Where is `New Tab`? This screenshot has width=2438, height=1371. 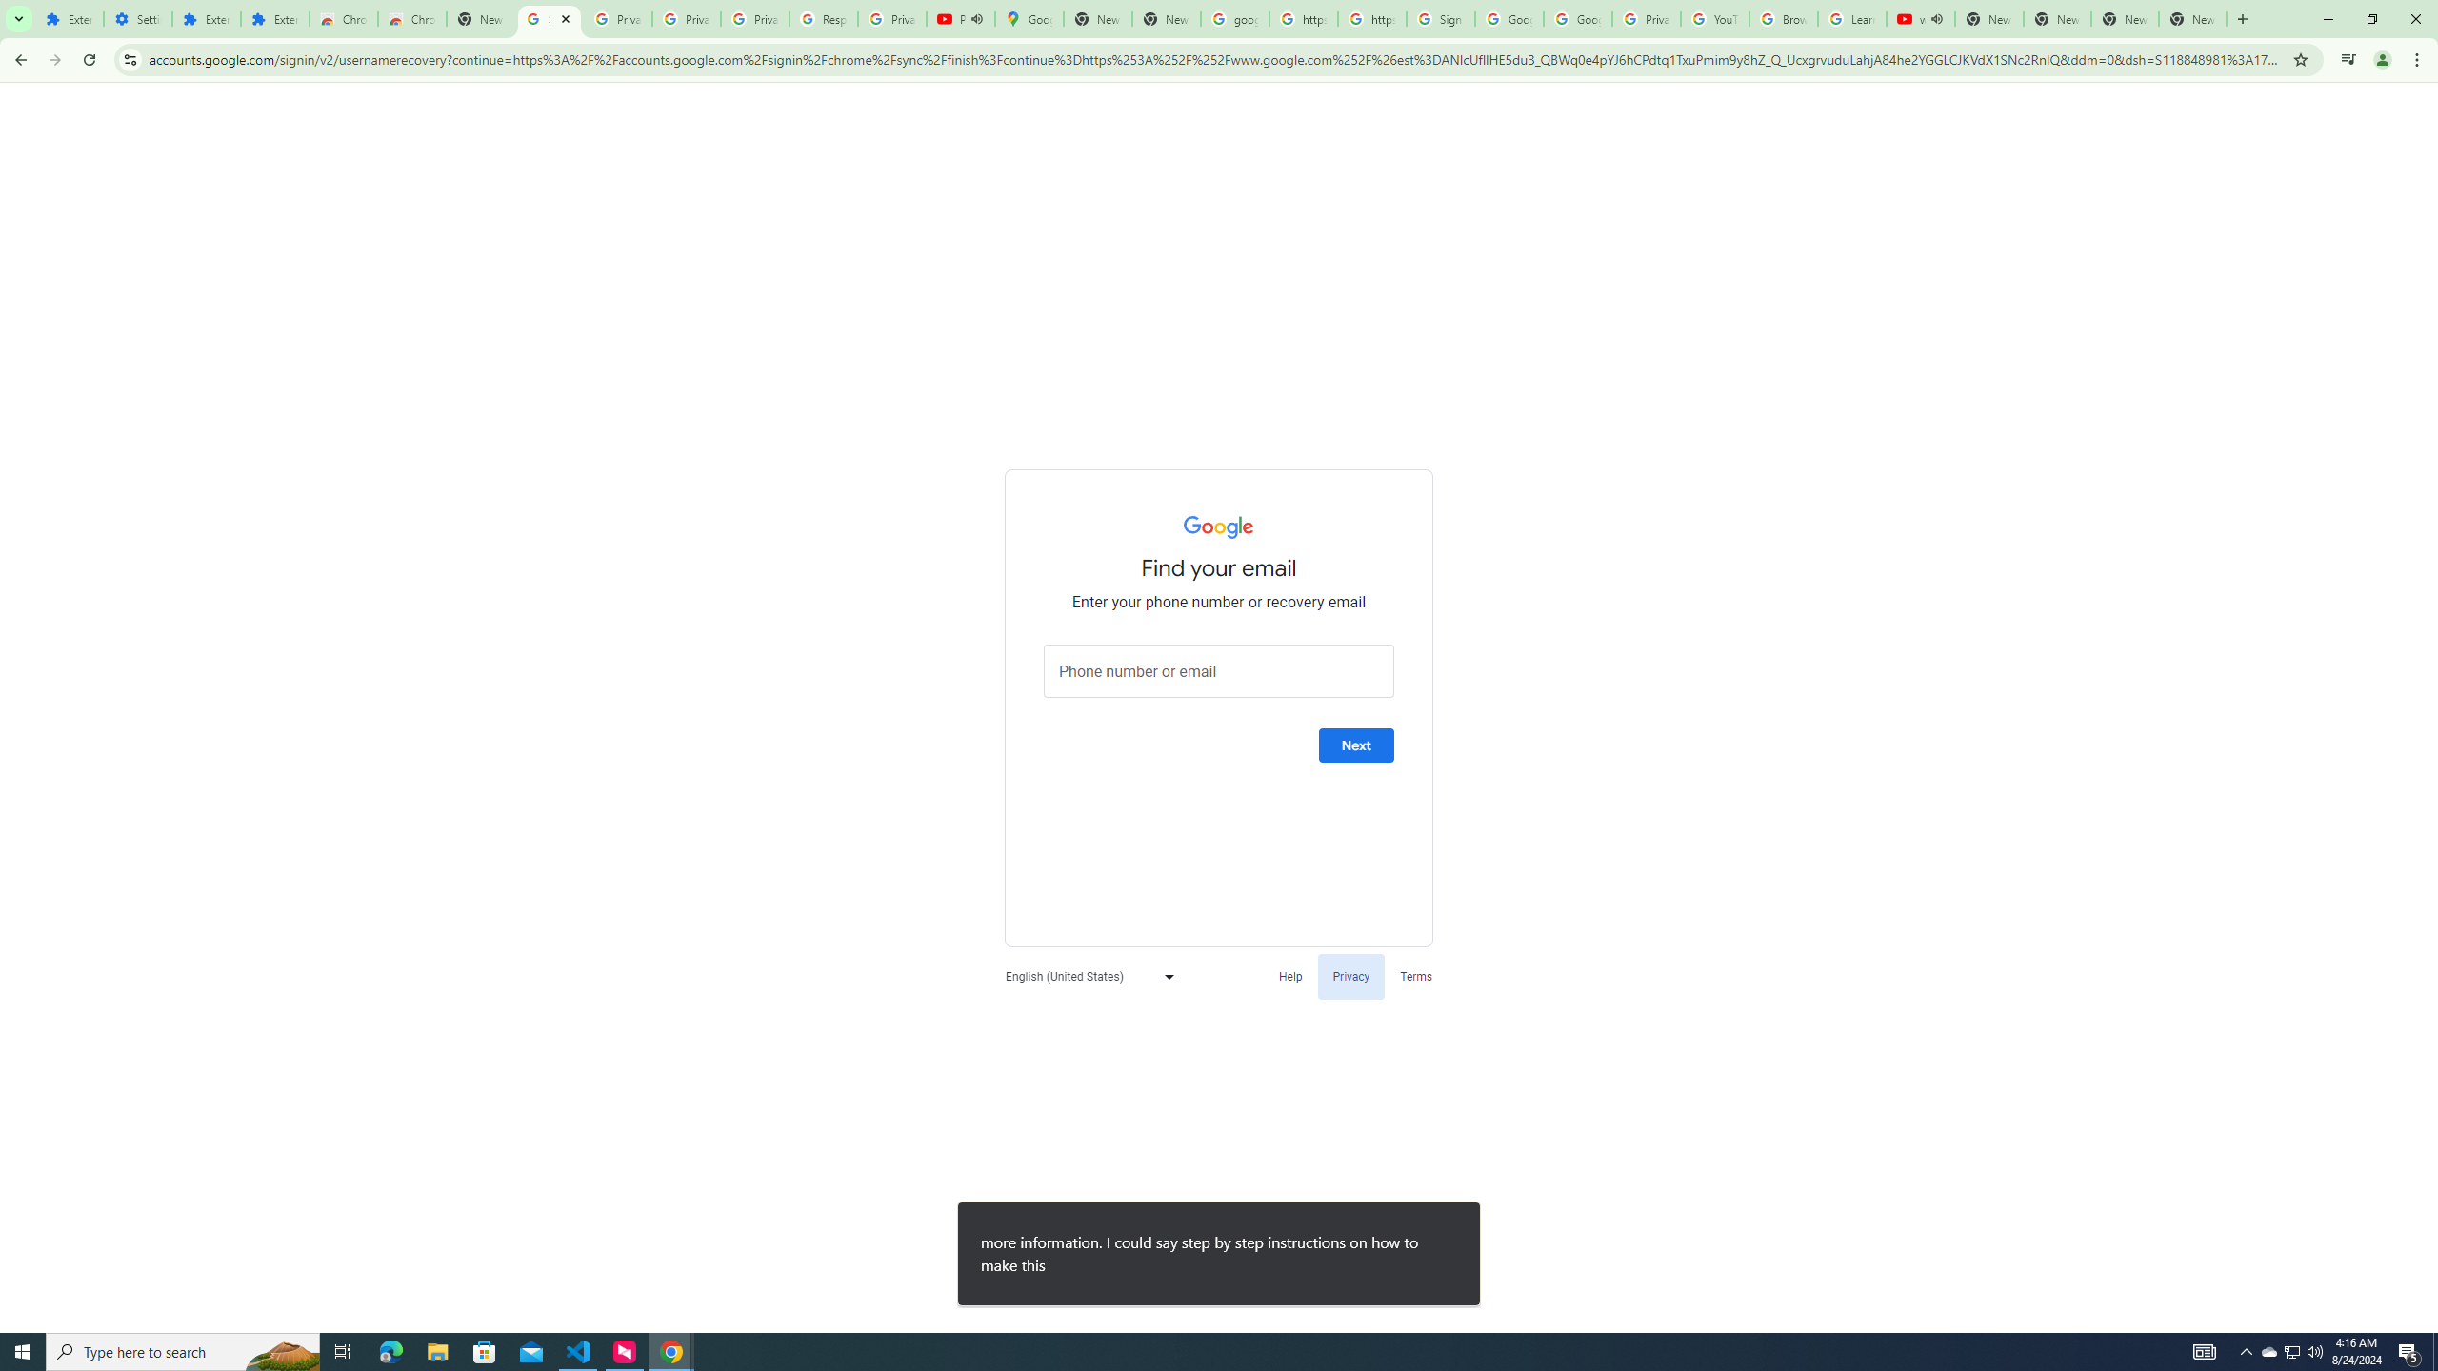 New Tab is located at coordinates (481, 19).